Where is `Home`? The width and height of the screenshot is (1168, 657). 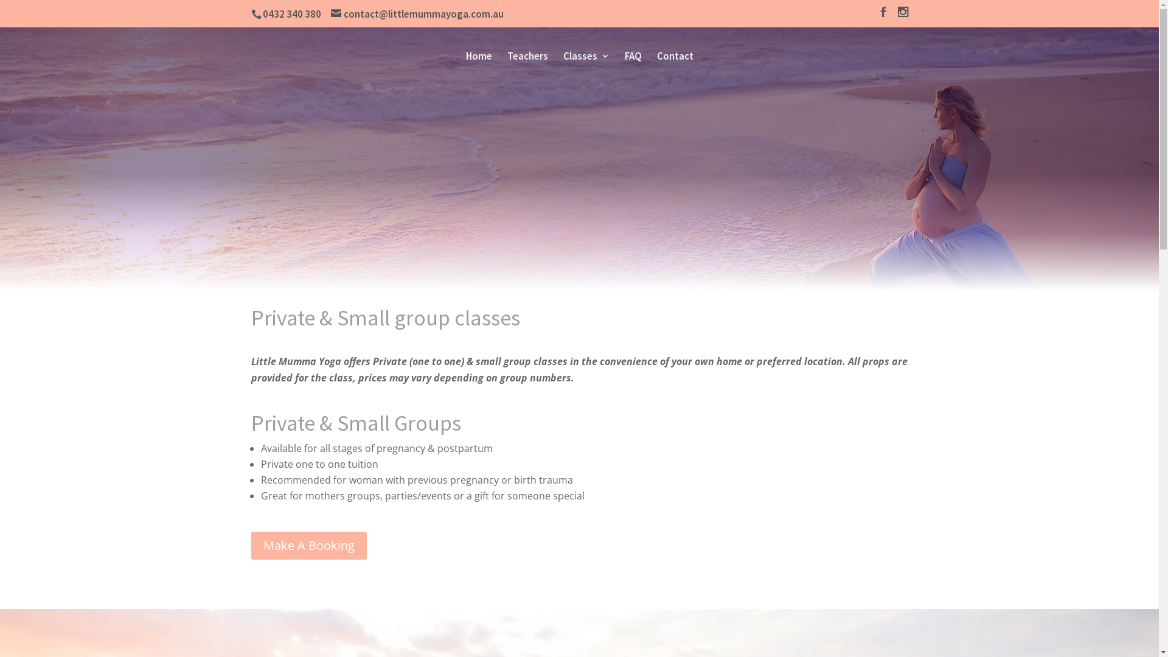 Home is located at coordinates (479, 58).